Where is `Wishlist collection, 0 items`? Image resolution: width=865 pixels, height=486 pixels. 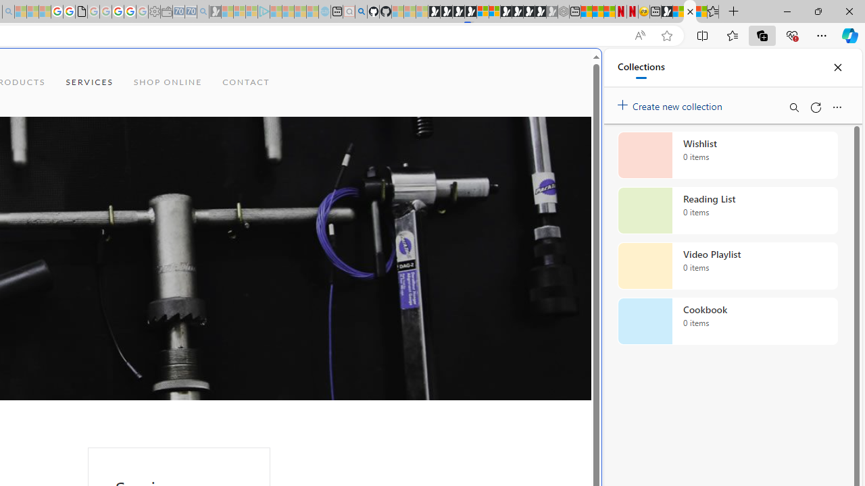 Wishlist collection, 0 items is located at coordinates (727, 155).